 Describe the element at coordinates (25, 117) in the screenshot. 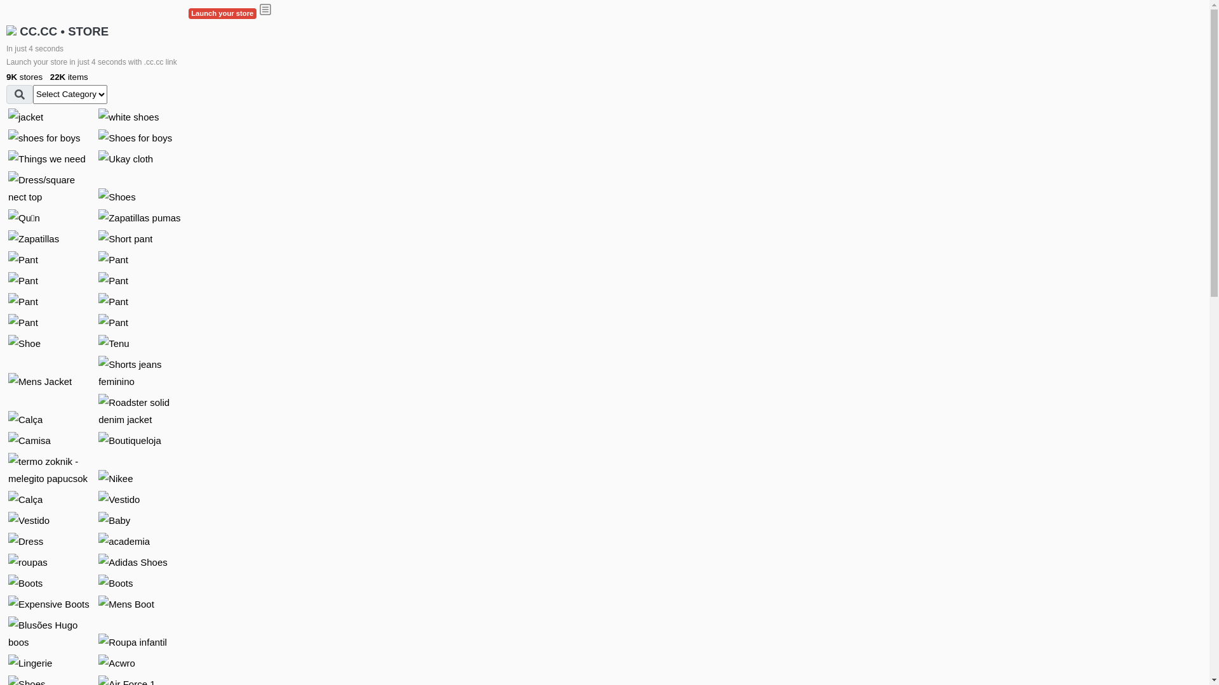

I see `jacket` at that location.